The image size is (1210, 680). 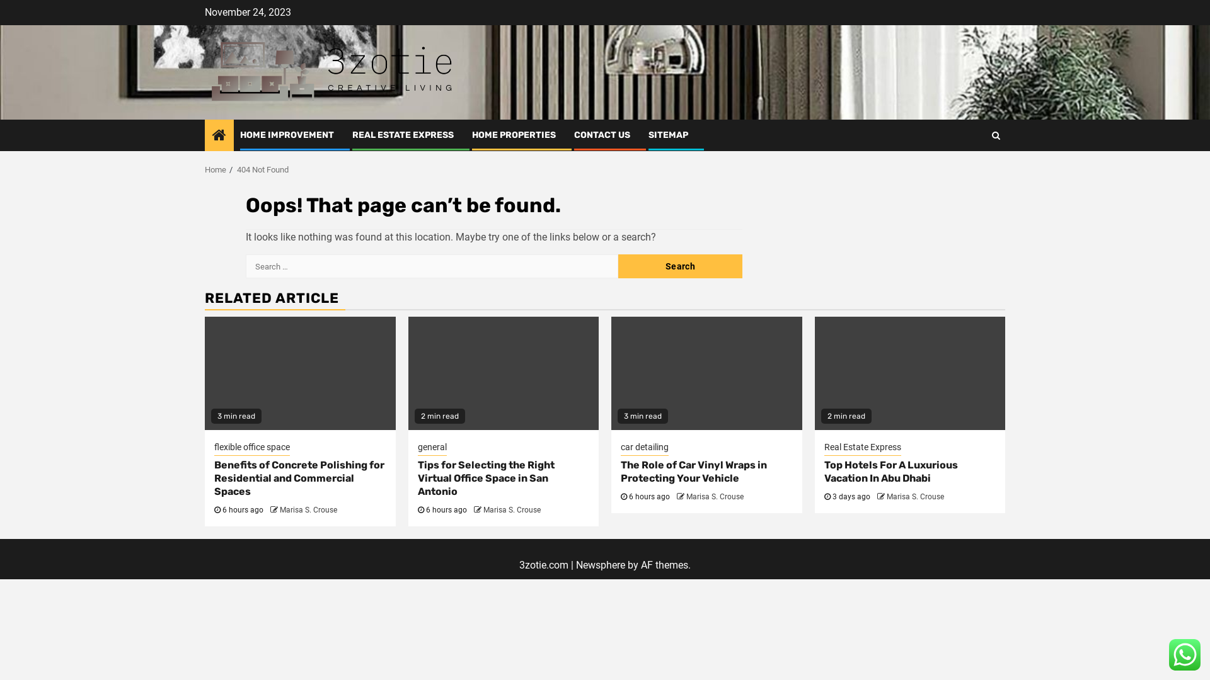 What do you see at coordinates (915, 497) in the screenshot?
I see `Marisa S. Crouse` at bounding box center [915, 497].